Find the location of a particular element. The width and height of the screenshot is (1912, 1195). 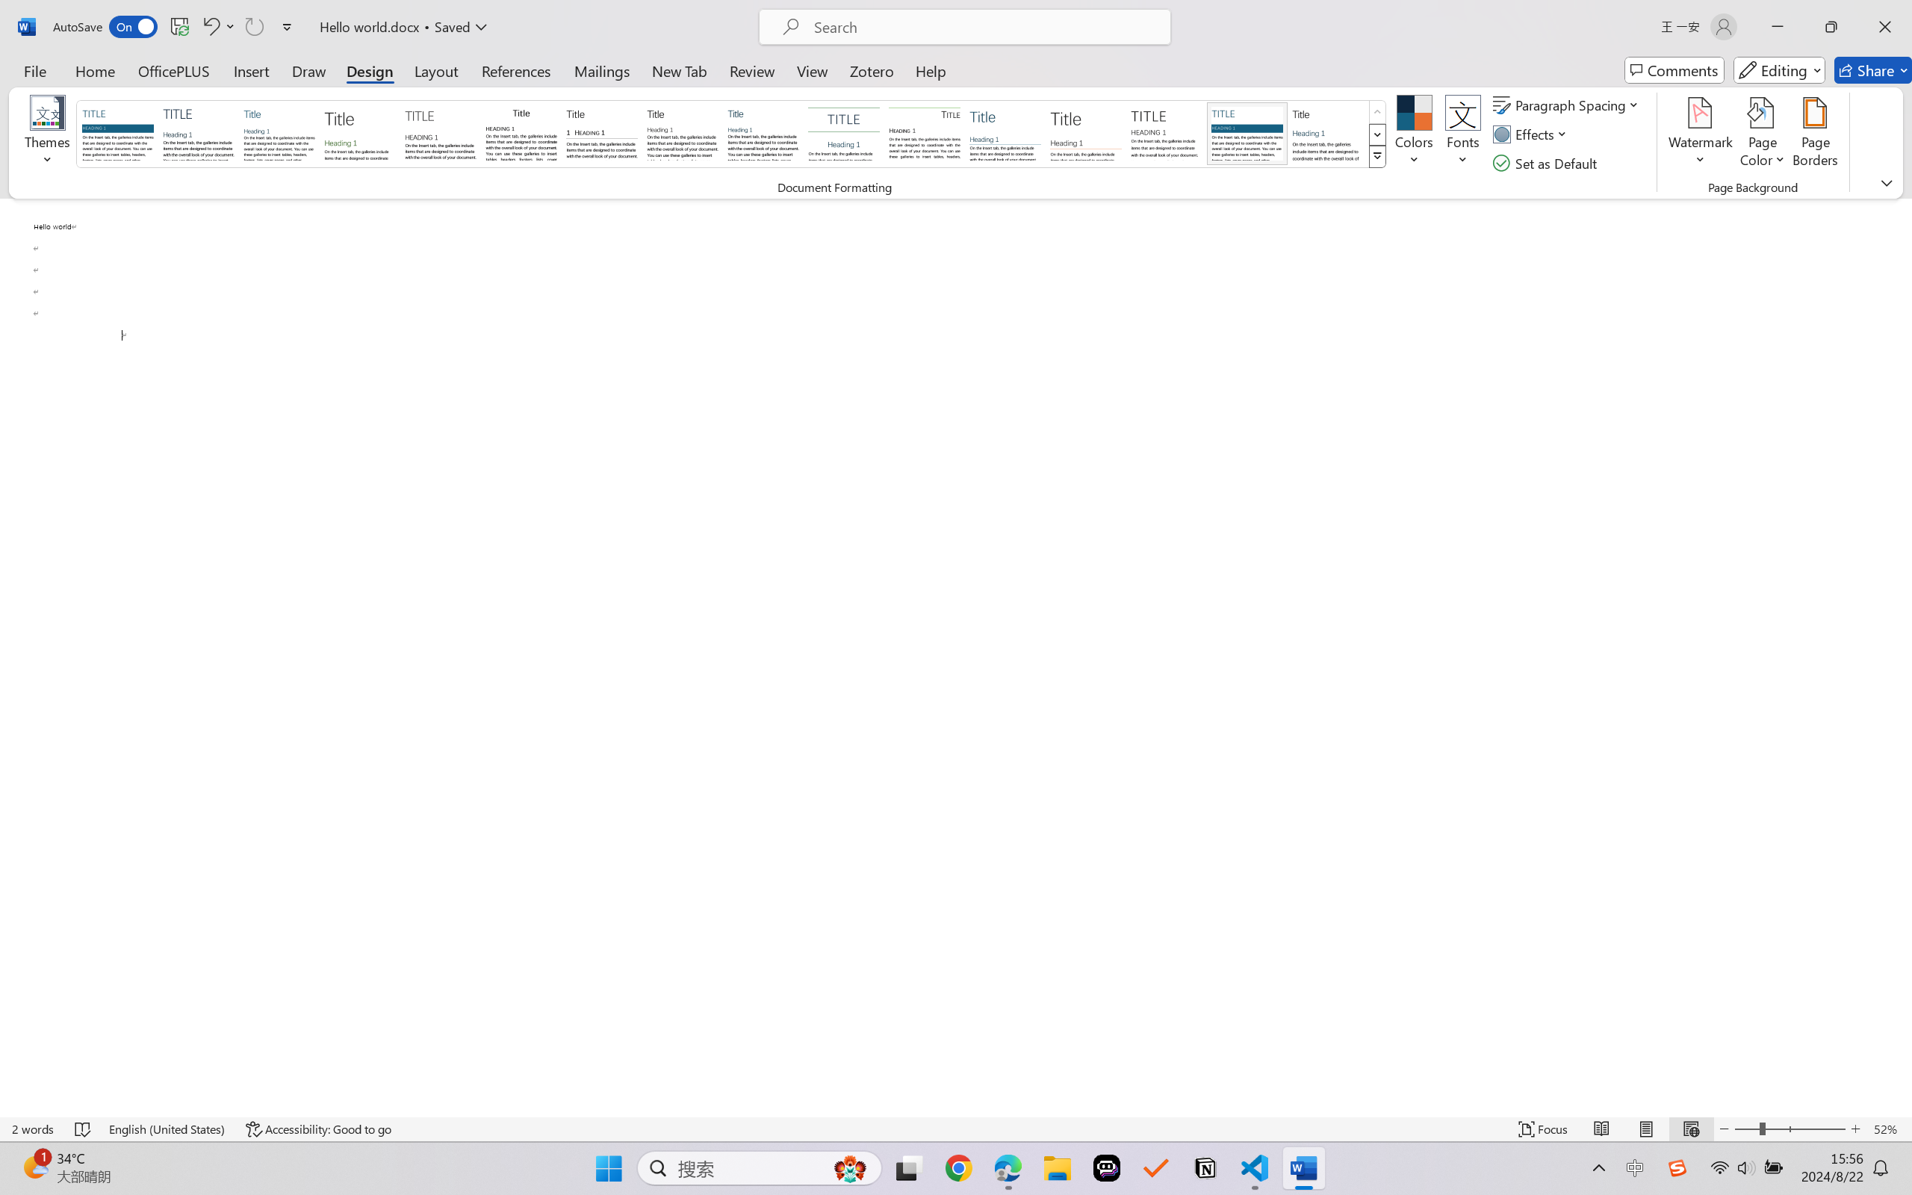

AutoSave is located at coordinates (106, 27).